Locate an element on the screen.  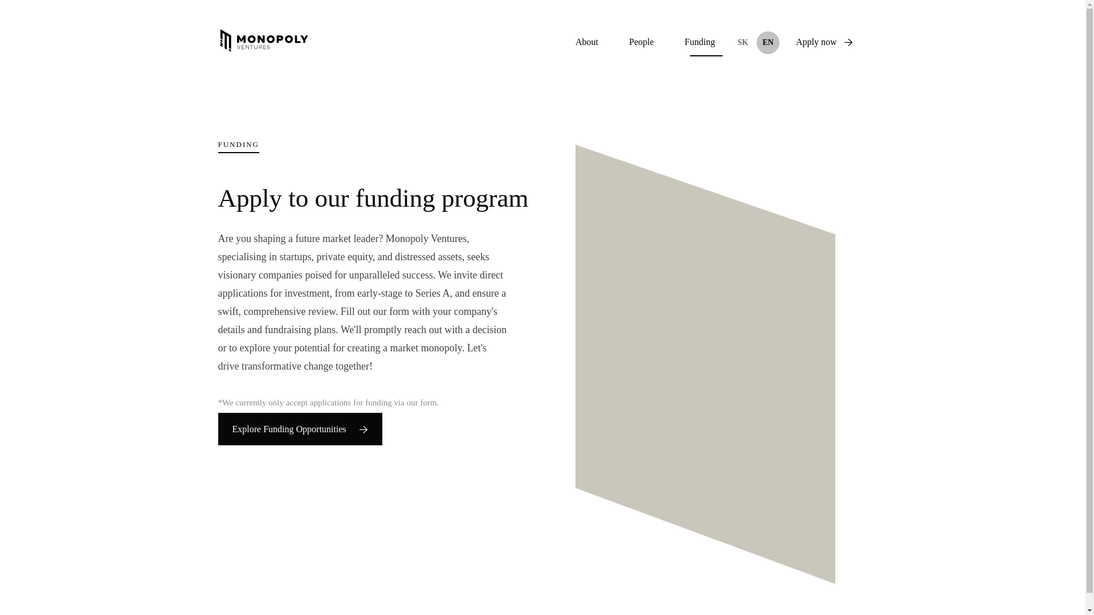
Explore Funding Opportunities is located at coordinates (300, 428).